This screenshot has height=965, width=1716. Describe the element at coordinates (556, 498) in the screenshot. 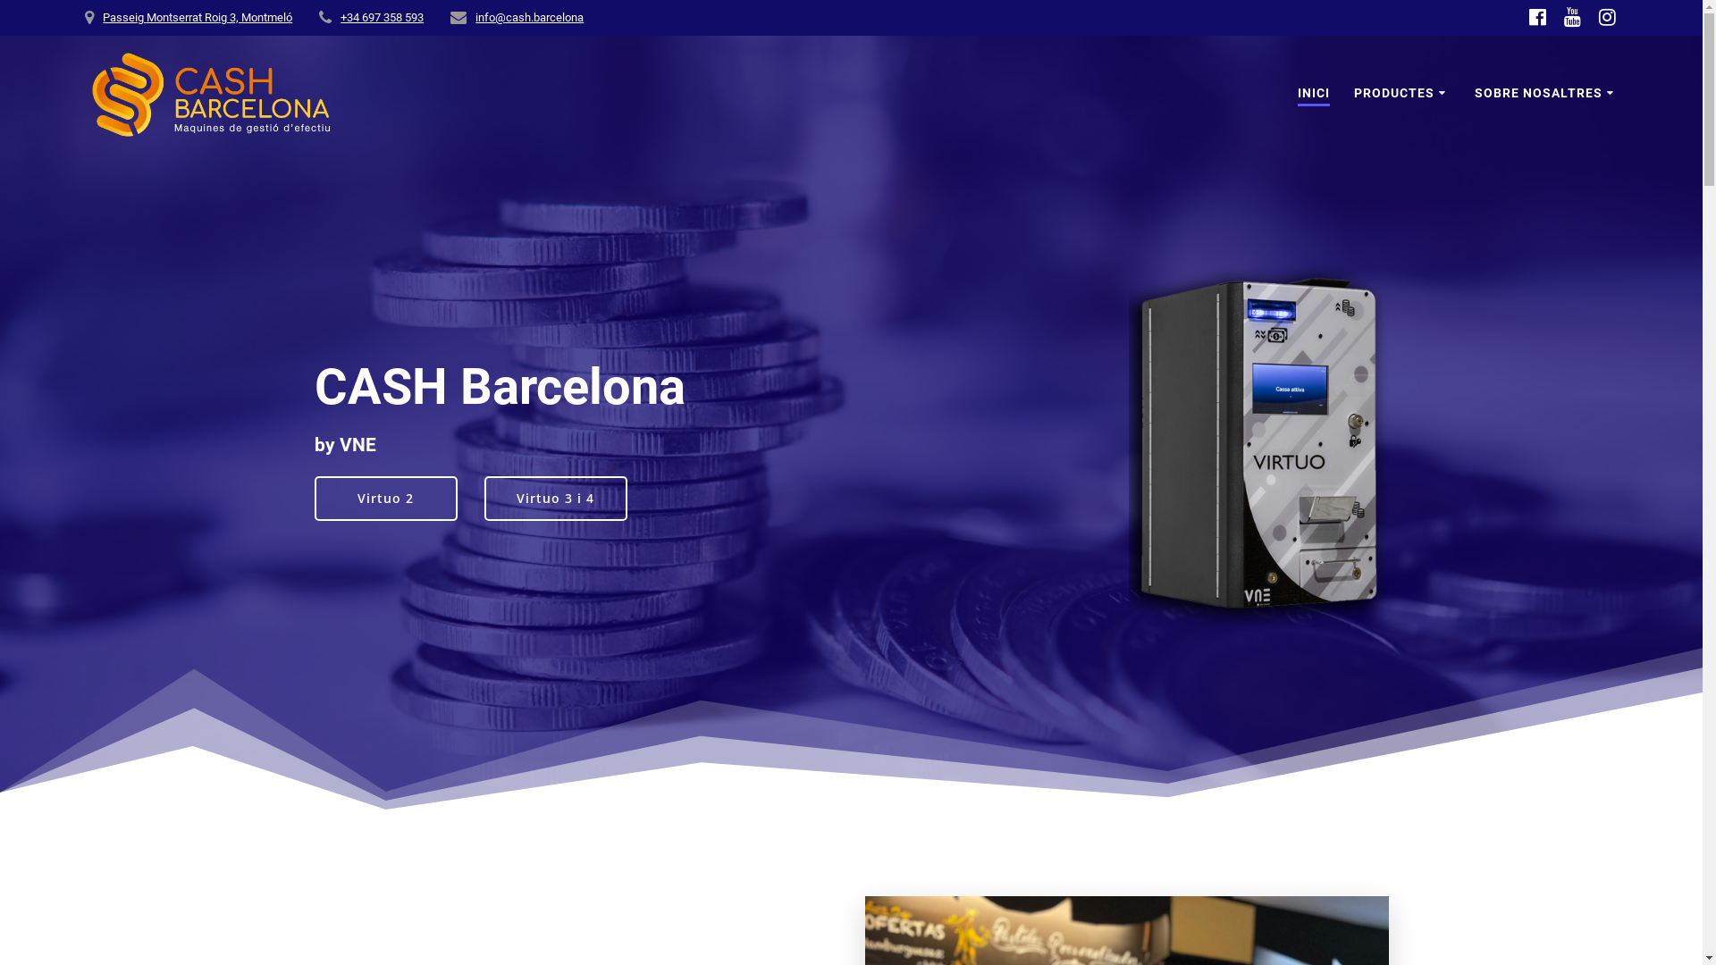

I see `Virtuo 3 i 4` at that location.